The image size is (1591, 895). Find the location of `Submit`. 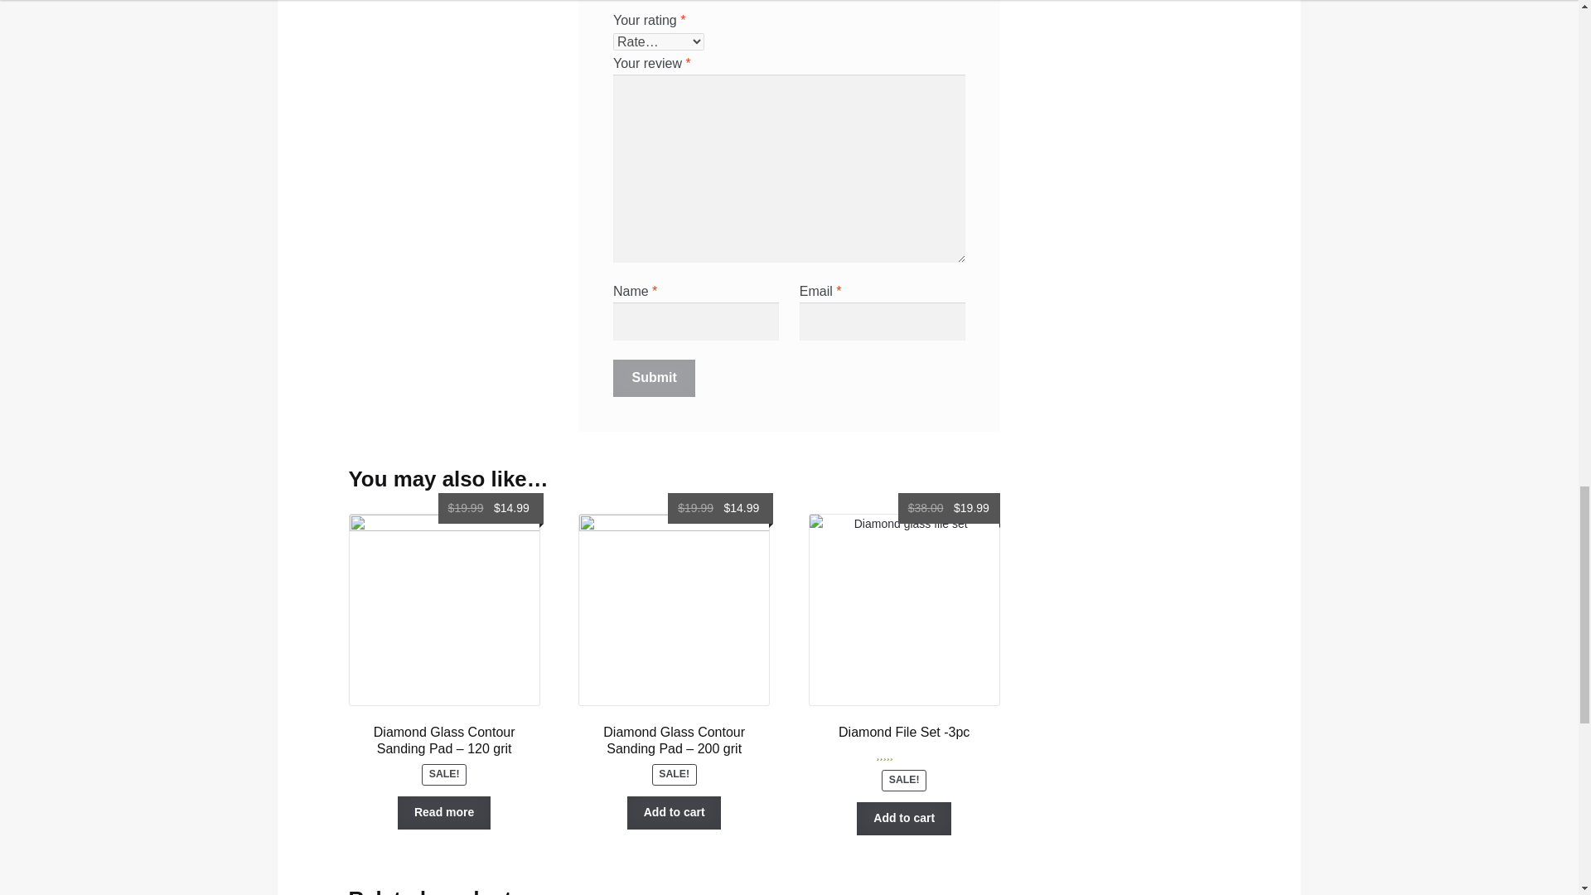

Submit is located at coordinates (655, 378).